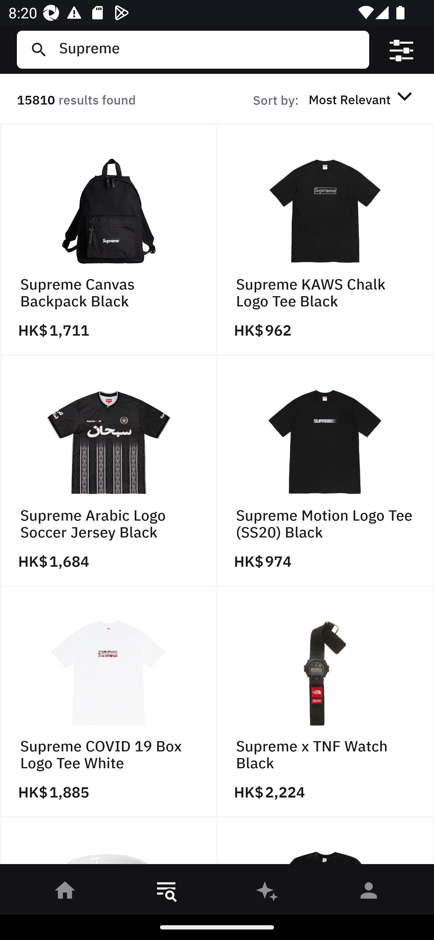  I want to click on Supreme KAWS Chalk Logo Tee Black HK$ 962, so click(325, 240).